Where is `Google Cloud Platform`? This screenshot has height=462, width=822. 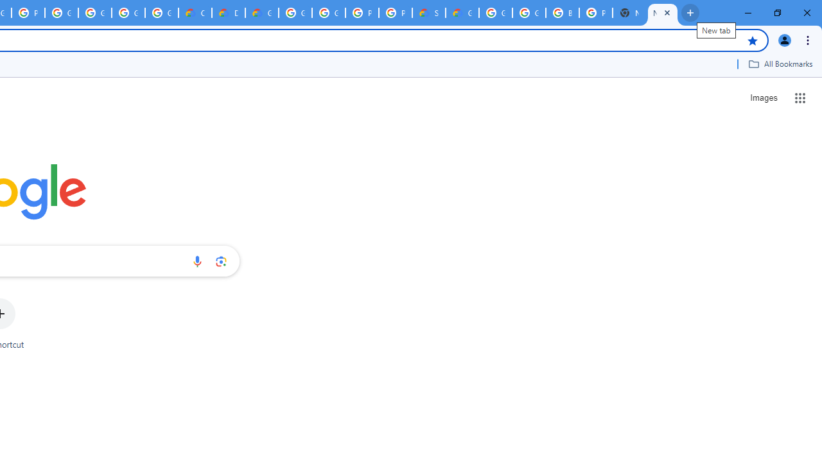
Google Cloud Platform is located at coordinates (295, 13).